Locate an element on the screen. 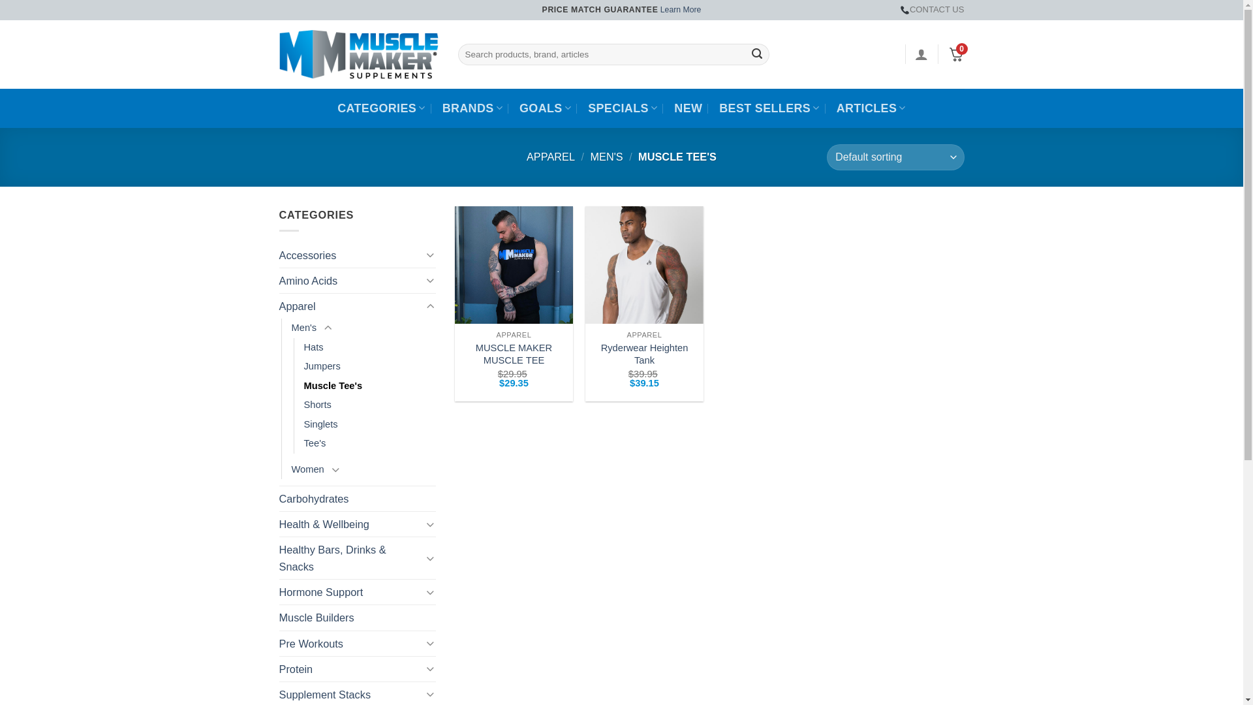 The image size is (1253, 705). MUSCLE MAKER MUSCLE TEE is located at coordinates (514, 354).